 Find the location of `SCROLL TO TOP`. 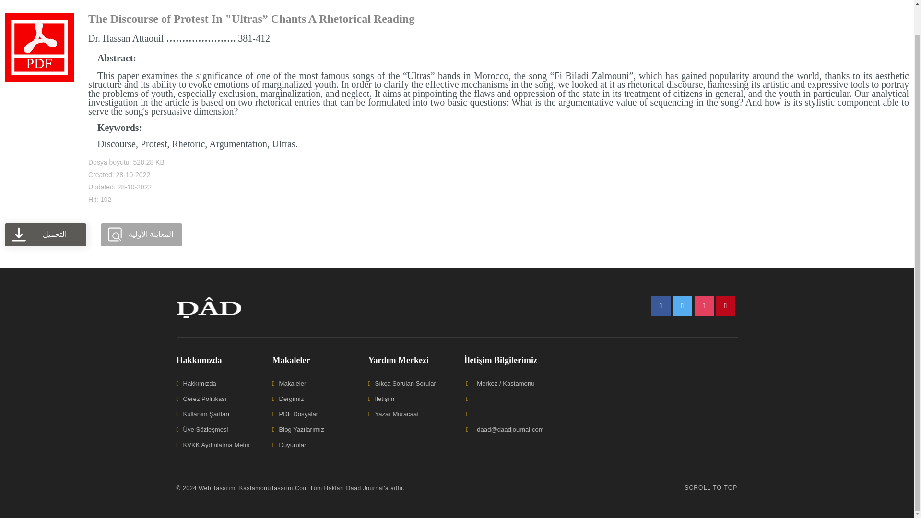

SCROLL TO TOP is located at coordinates (711, 488).